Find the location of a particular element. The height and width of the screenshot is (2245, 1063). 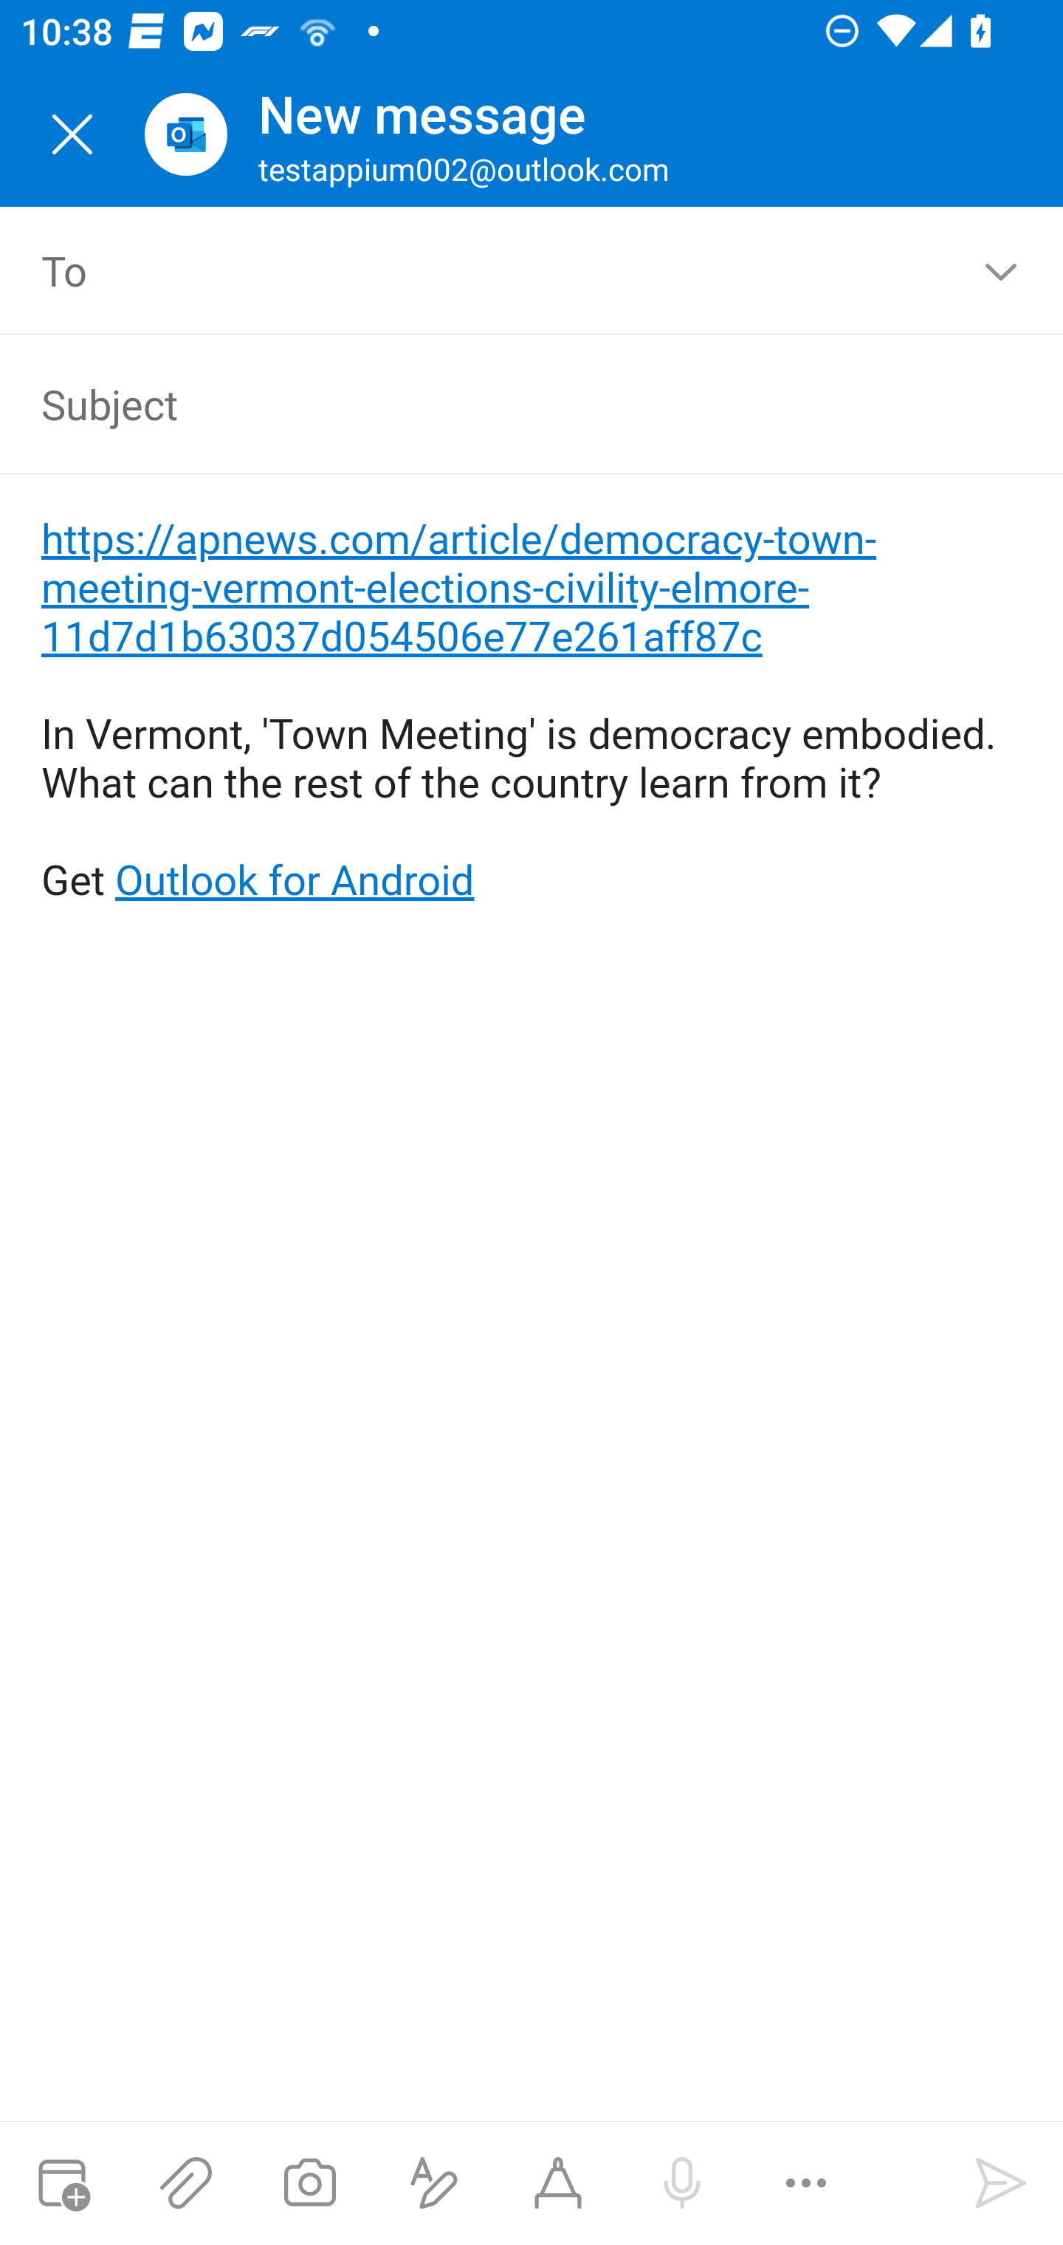

More options is located at coordinates (806, 2183).